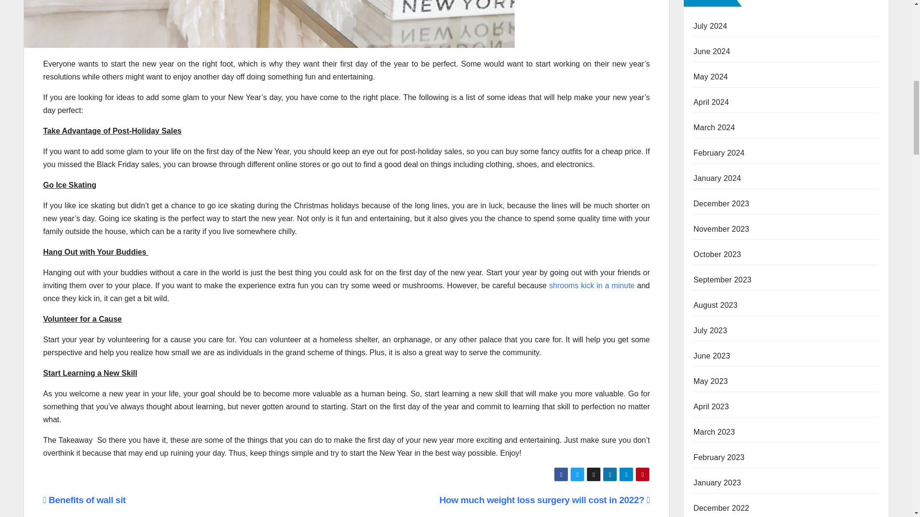 The image size is (920, 517). What do you see at coordinates (592, 285) in the screenshot?
I see `shrooms kick in a minute` at bounding box center [592, 285].